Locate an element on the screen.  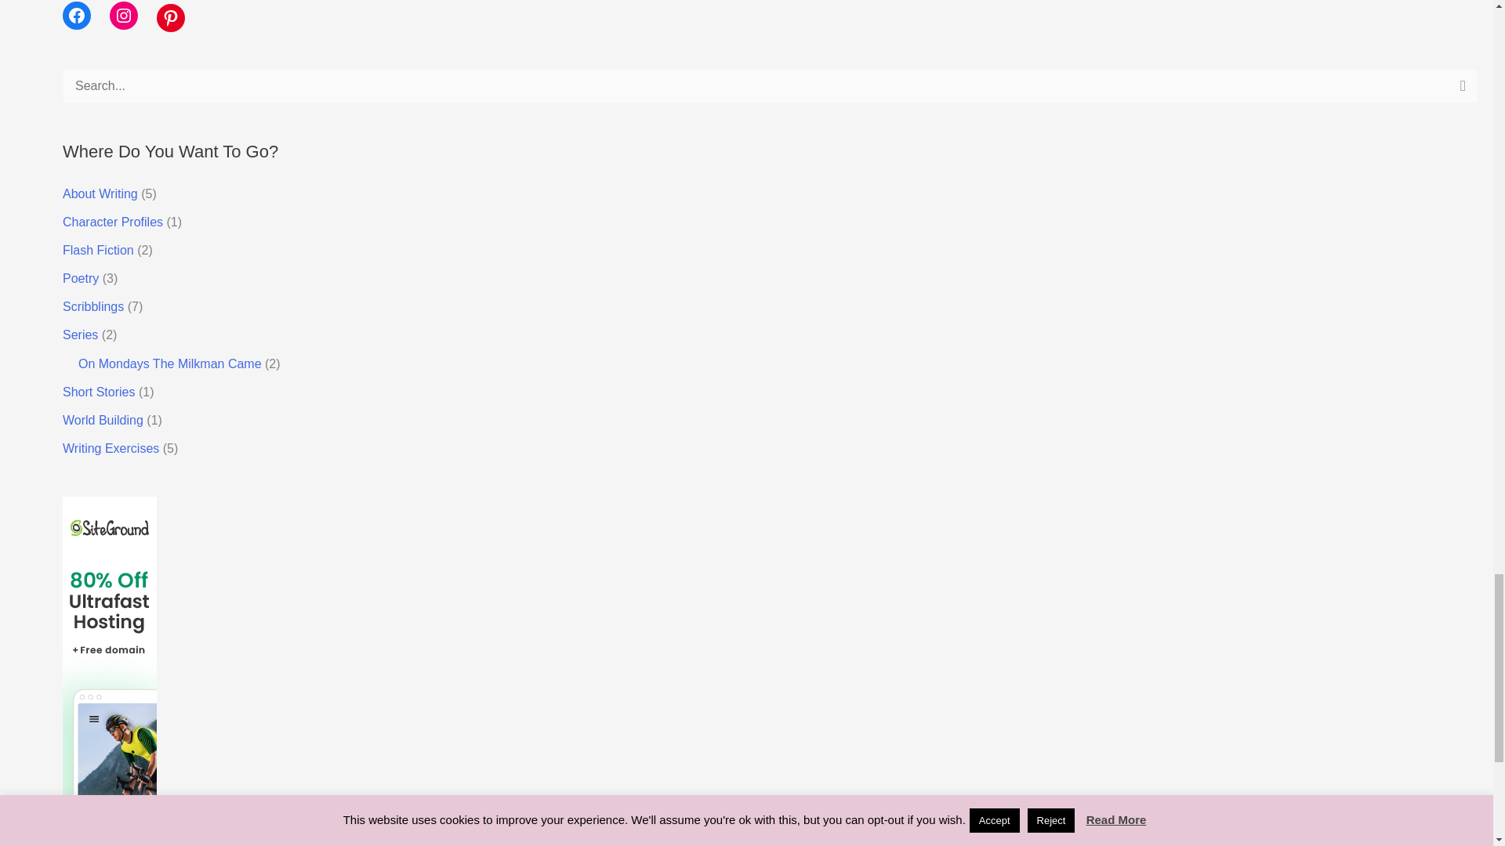
Instagram is located at coordinates (124, 16).